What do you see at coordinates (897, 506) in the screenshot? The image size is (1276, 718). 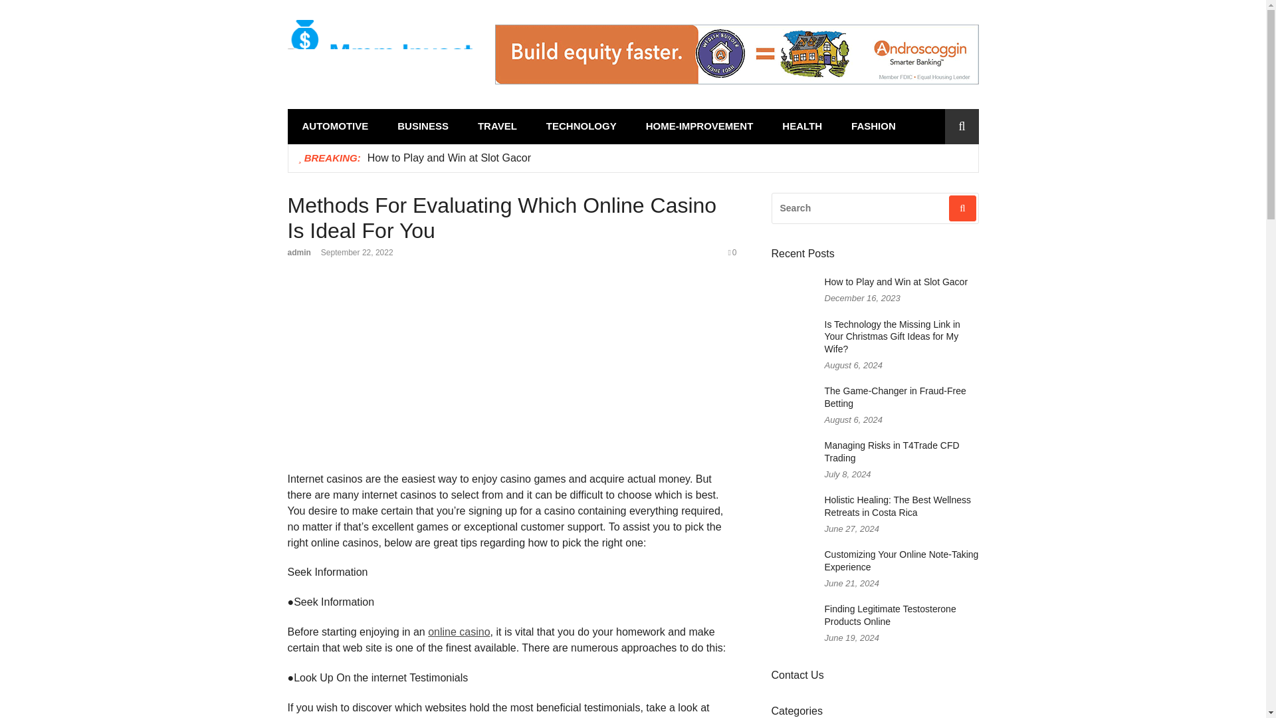 I see `Holistic Healing: The Best Wellness Retreats in Costa Rica` at bounding box center [897, 506].